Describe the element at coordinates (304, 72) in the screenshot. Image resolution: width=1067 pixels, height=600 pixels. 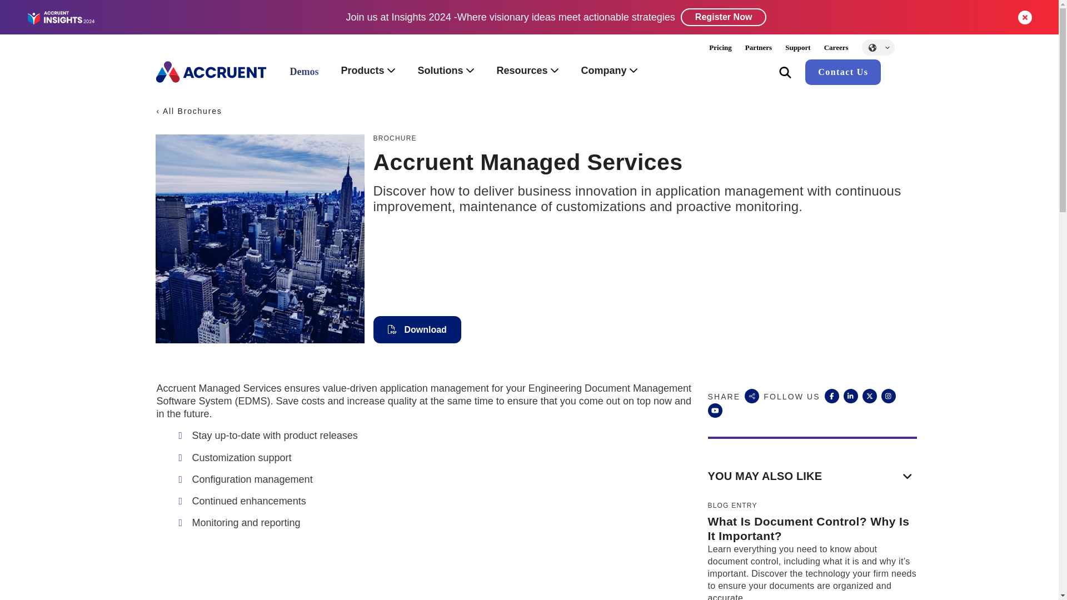
I see `Demos` at that location.